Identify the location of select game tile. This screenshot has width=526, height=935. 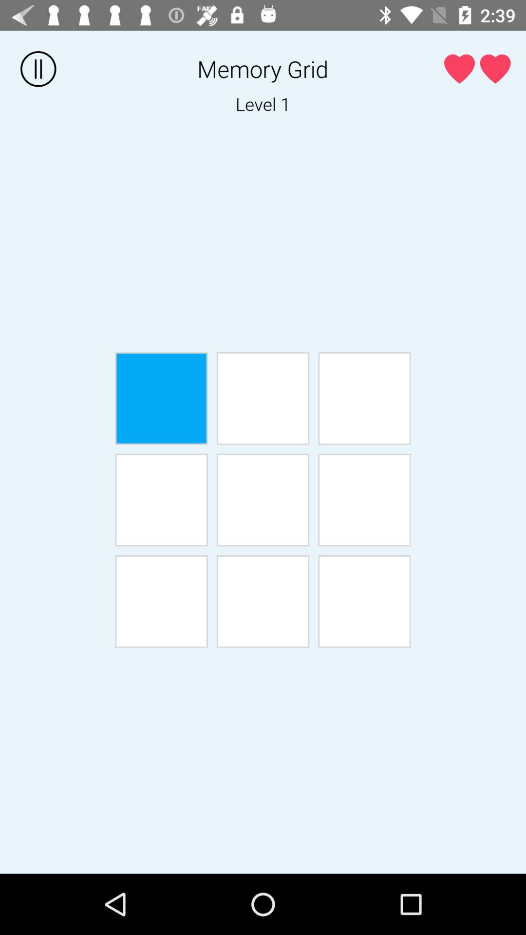
(364, 398).